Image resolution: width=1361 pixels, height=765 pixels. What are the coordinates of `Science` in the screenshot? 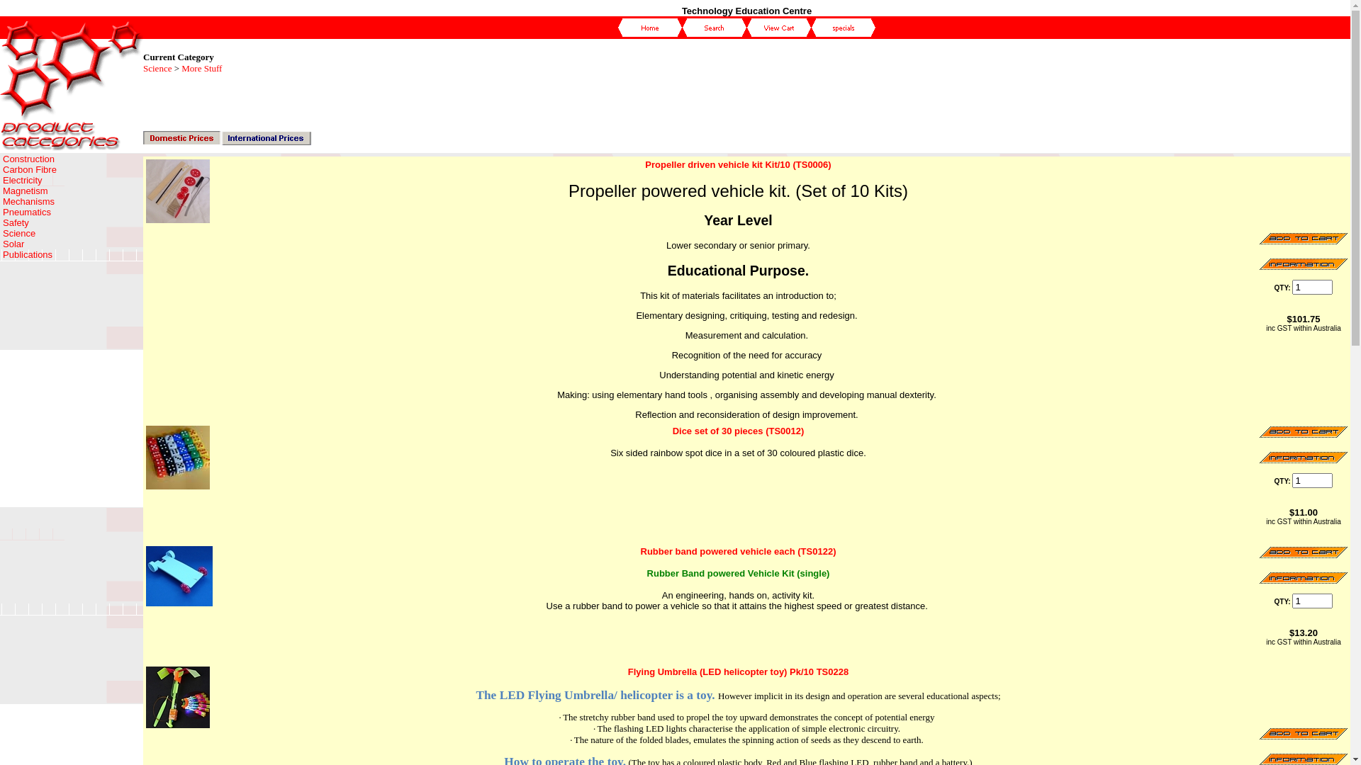 It's located at (19, 234).